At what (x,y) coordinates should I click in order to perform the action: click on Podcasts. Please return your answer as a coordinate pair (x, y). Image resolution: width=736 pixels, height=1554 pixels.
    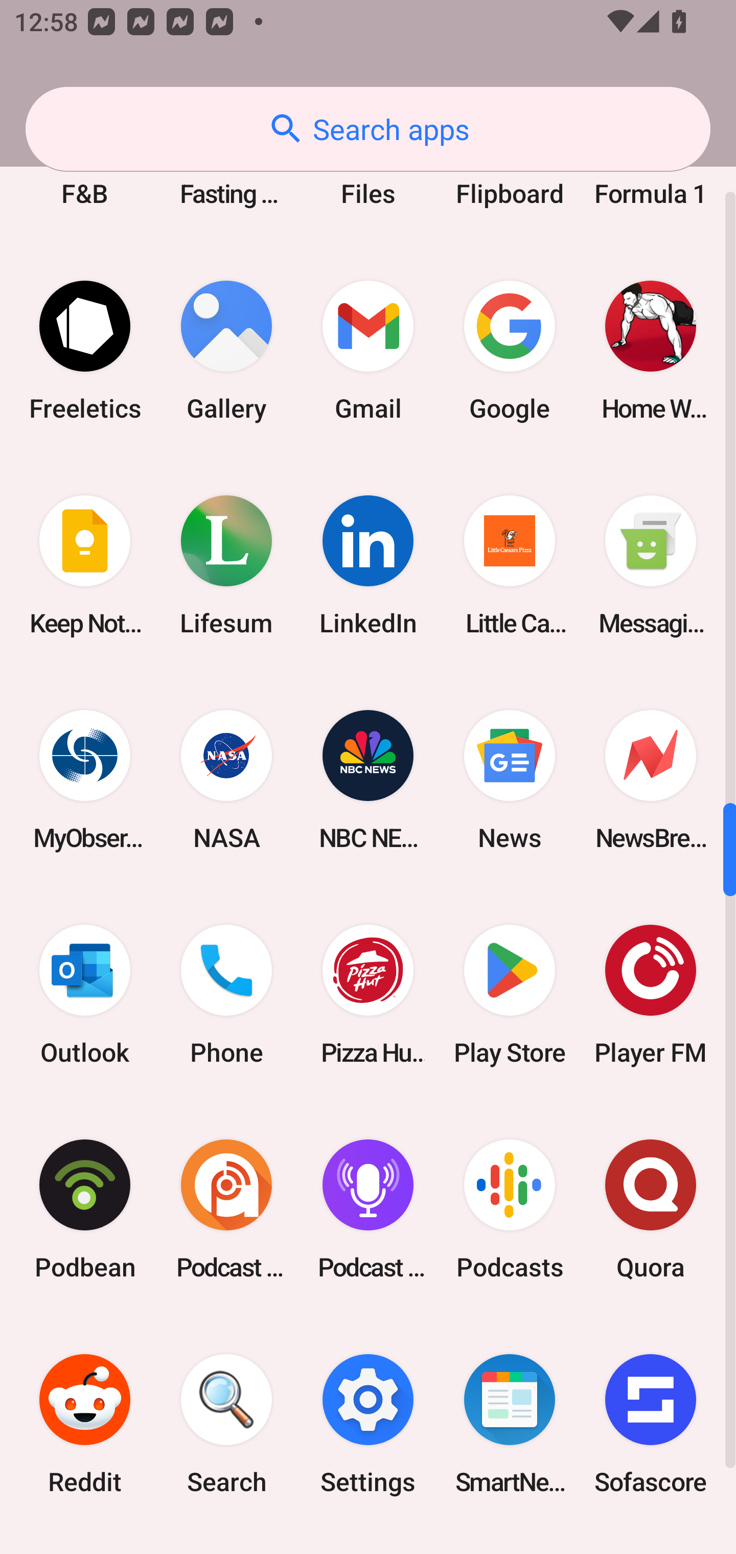
    Looking at the image, I should click on (509, 1208).